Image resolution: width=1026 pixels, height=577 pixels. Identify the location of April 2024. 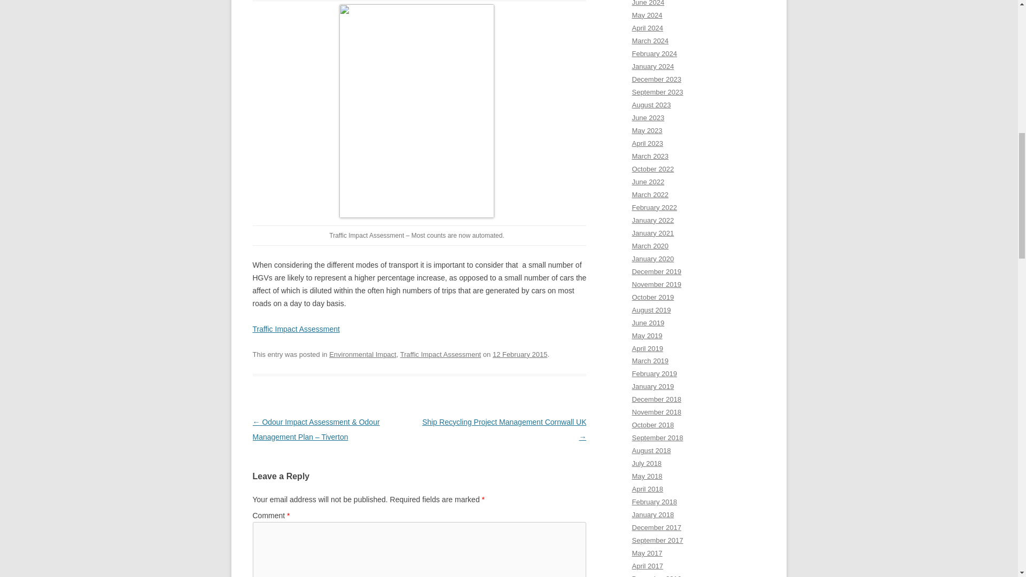
(647, 28).